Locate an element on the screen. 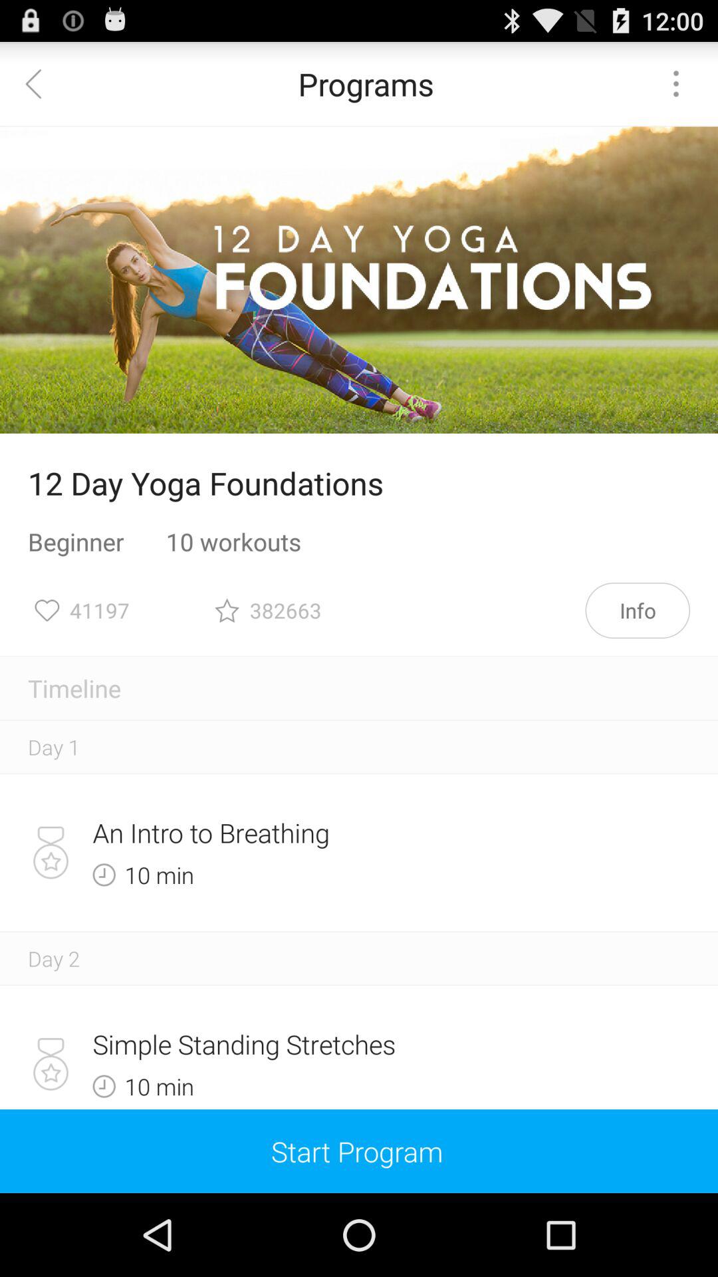  flip to the simple standing stretches icon is located at coordinates (312, 1044).